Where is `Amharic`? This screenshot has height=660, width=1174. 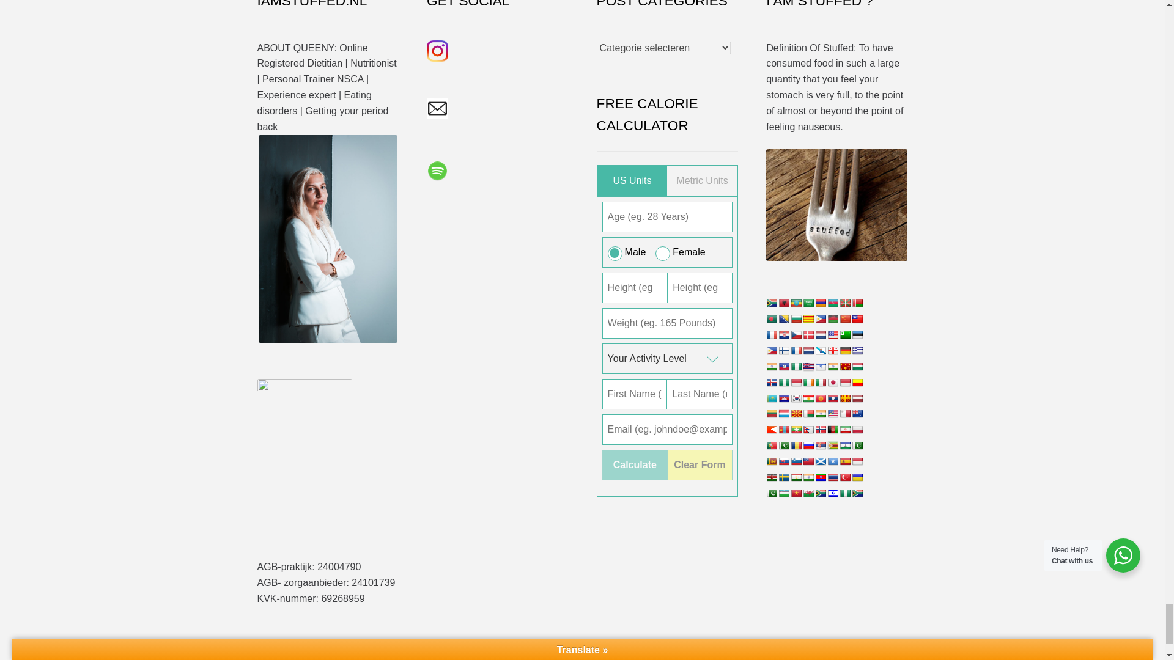 Amharic is located at coordinates (796, 303).